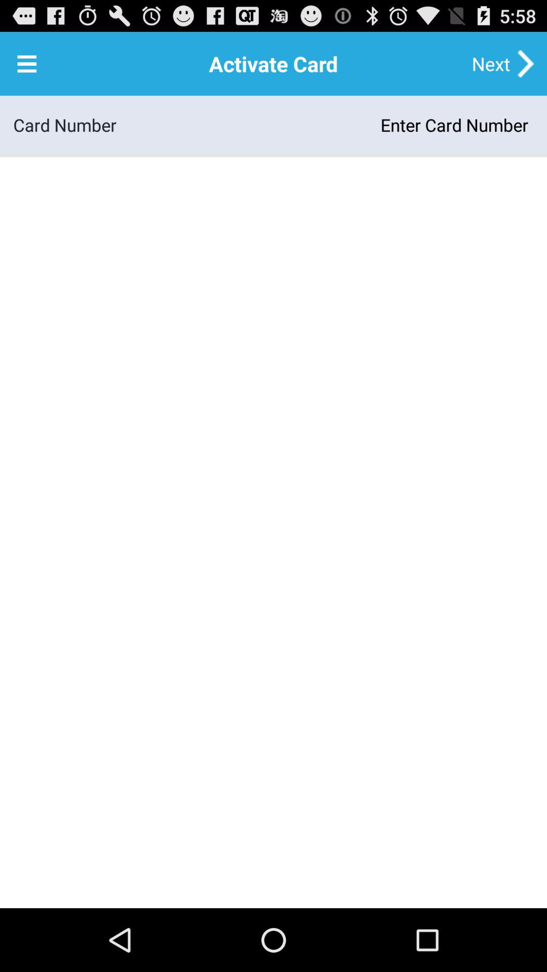 Image resolution: width=547 pixels, height=972 pixels. I want to click on click icon next to the activate card app, so click(27, 64).